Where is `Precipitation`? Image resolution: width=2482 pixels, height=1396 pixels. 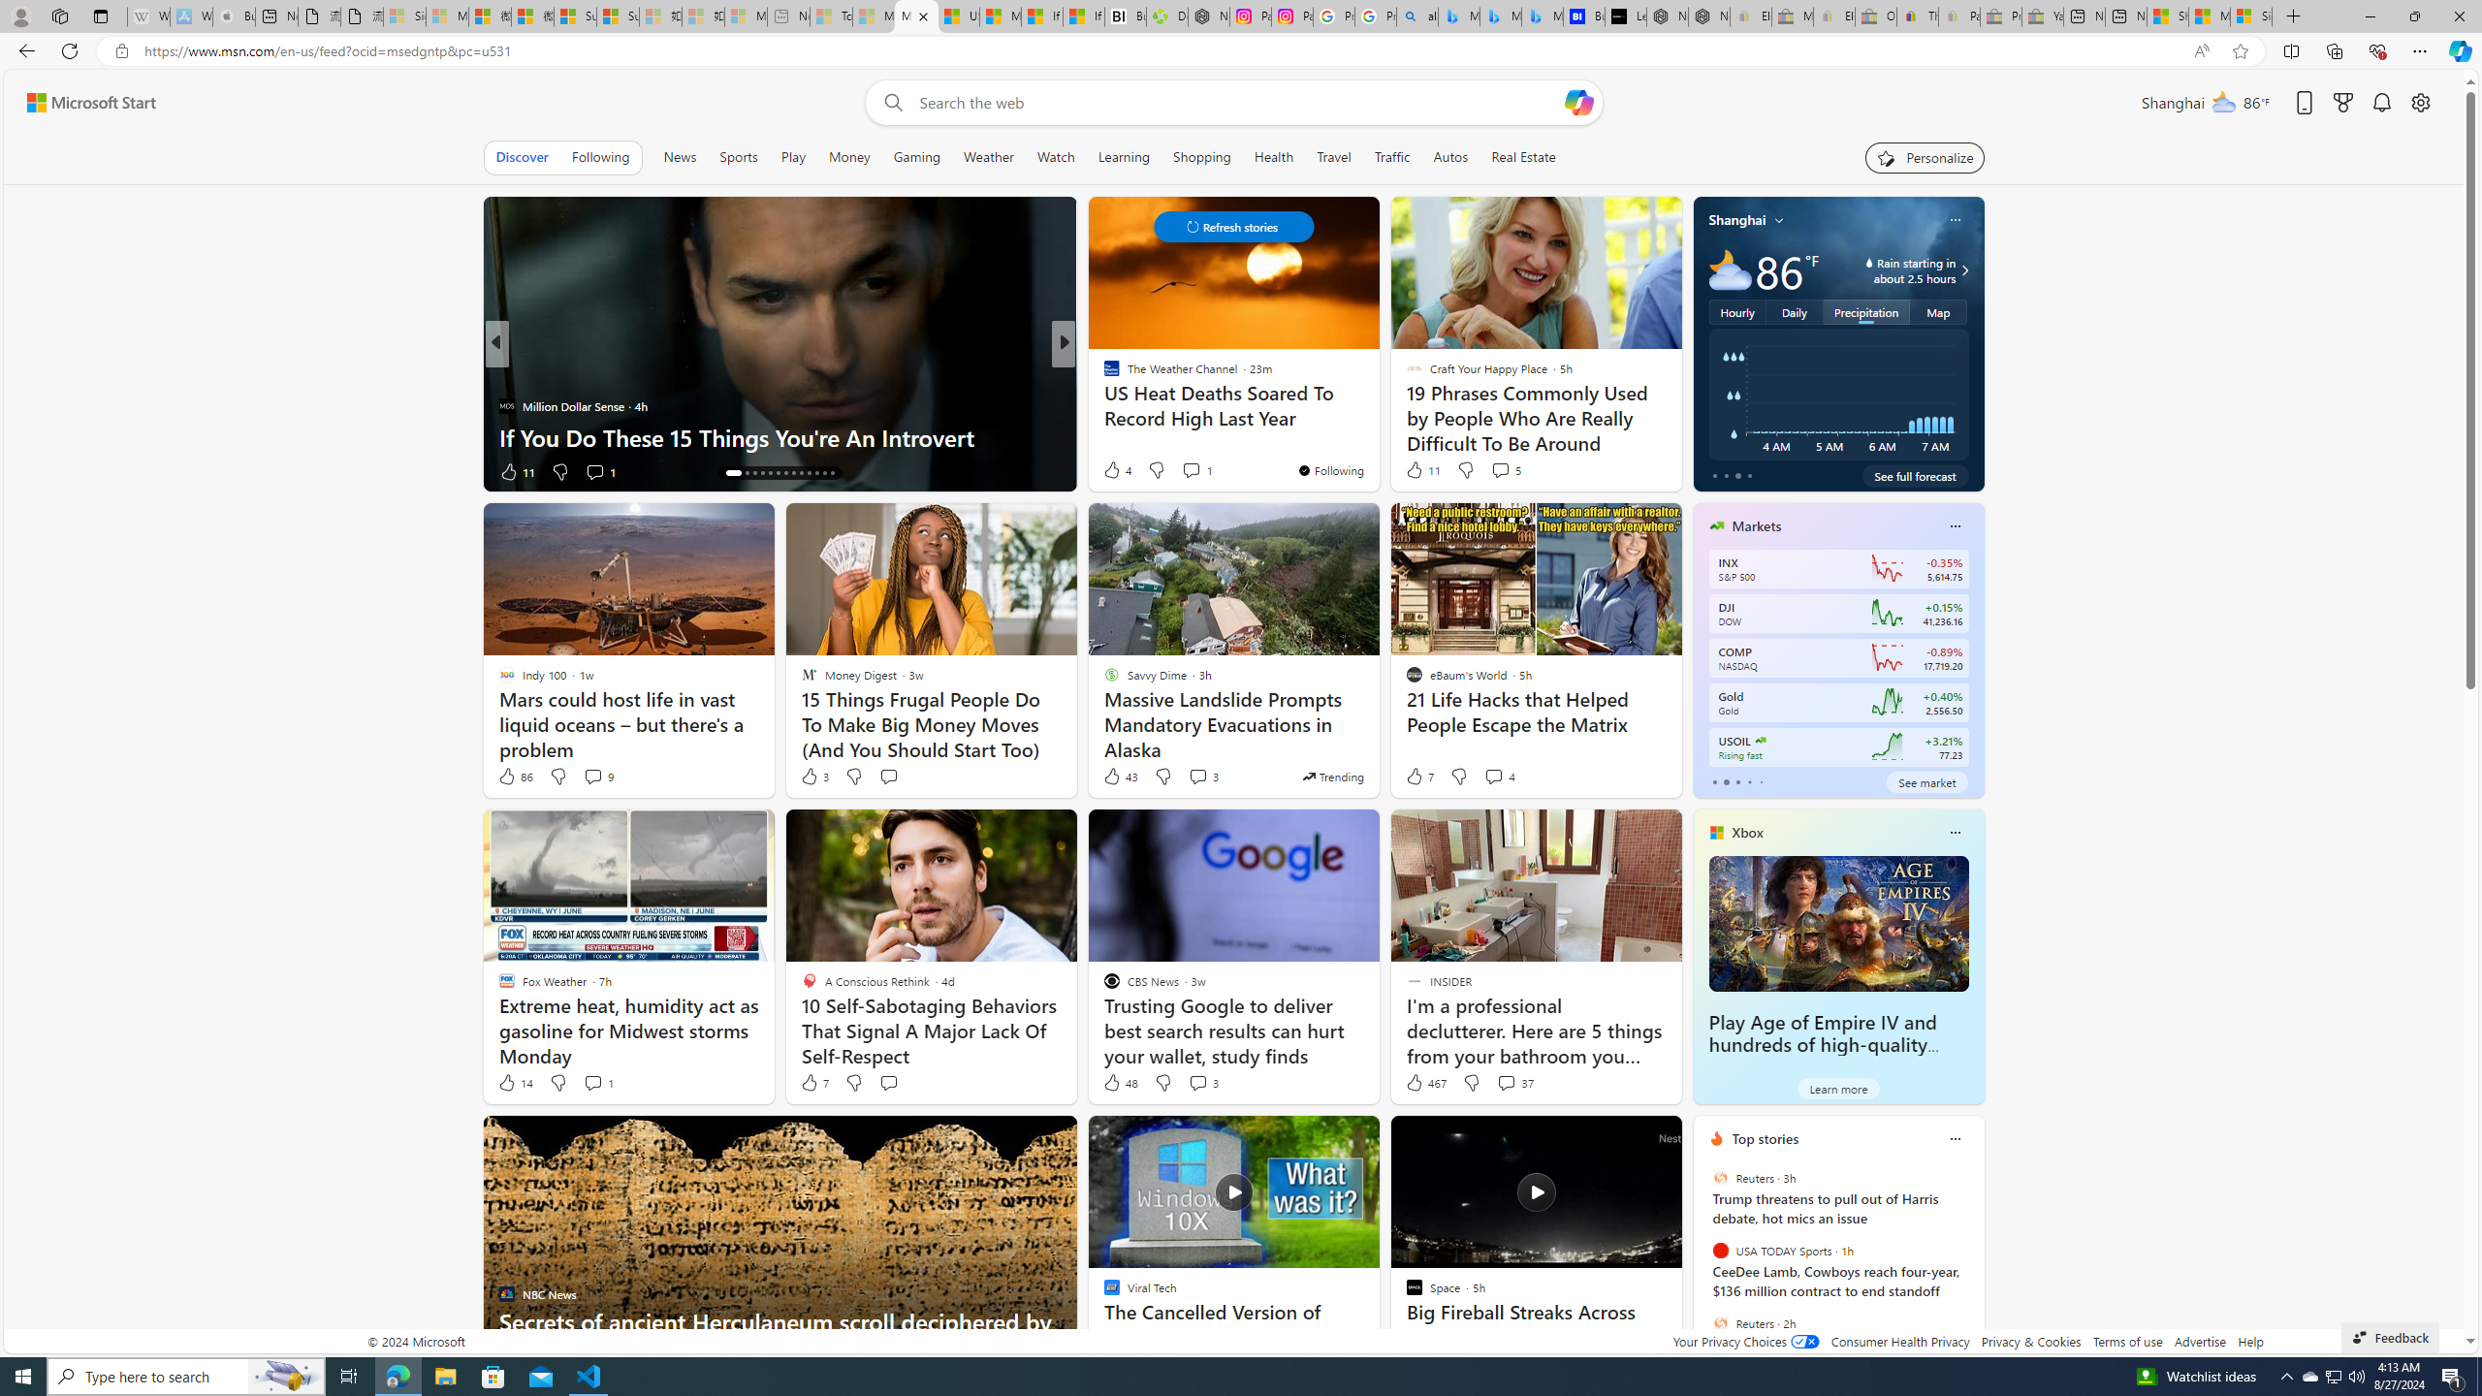 Precipitation is located at coordinates (1866, 312).